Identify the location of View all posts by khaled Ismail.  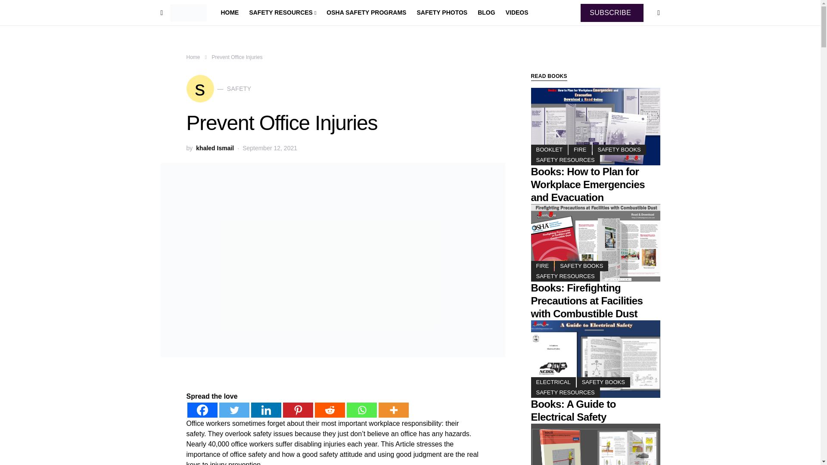
(215, 149).